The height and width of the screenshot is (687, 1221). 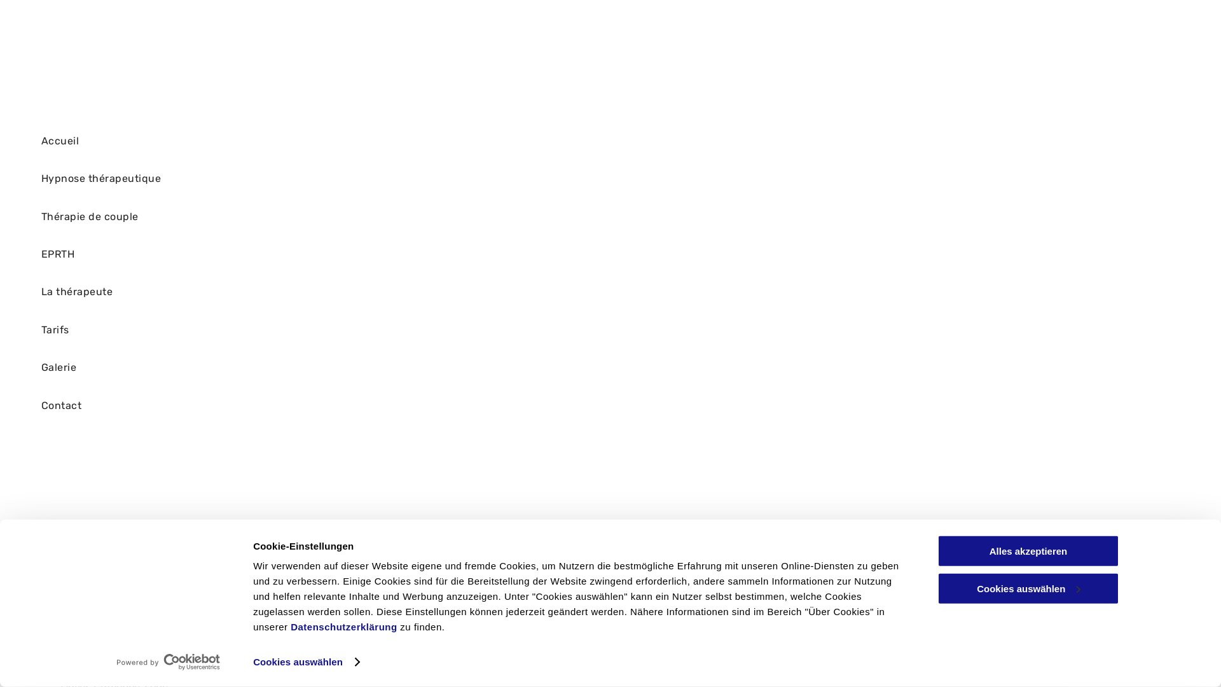 I want to click on Accueil, so click(x=255, y=141).